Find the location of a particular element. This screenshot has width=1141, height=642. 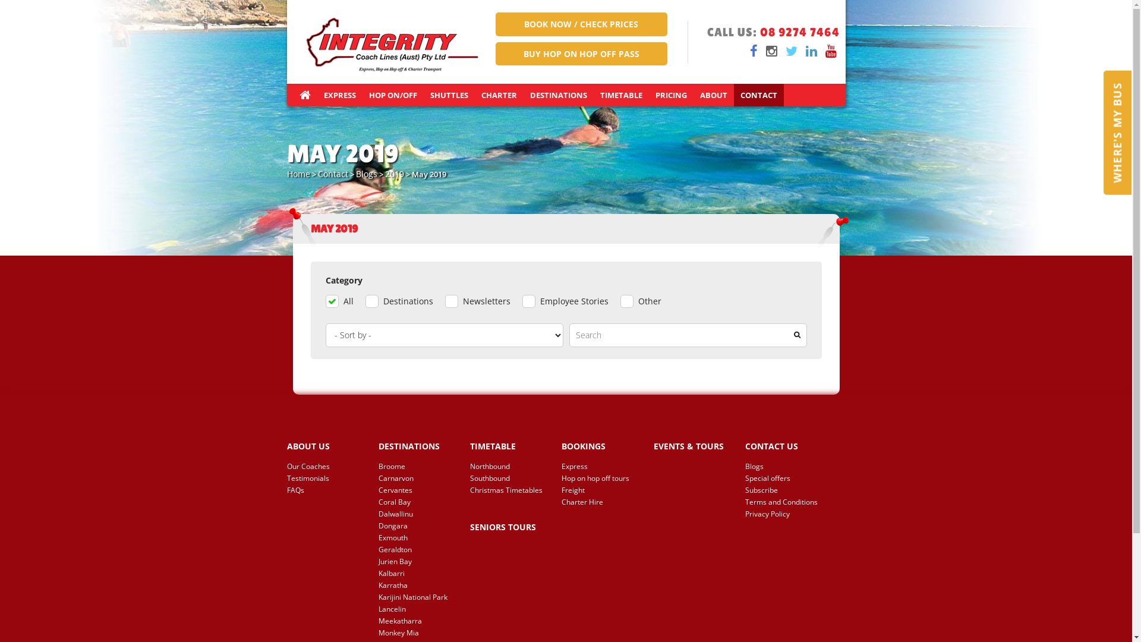

EXPRESS is located at coordinates (340, 95).